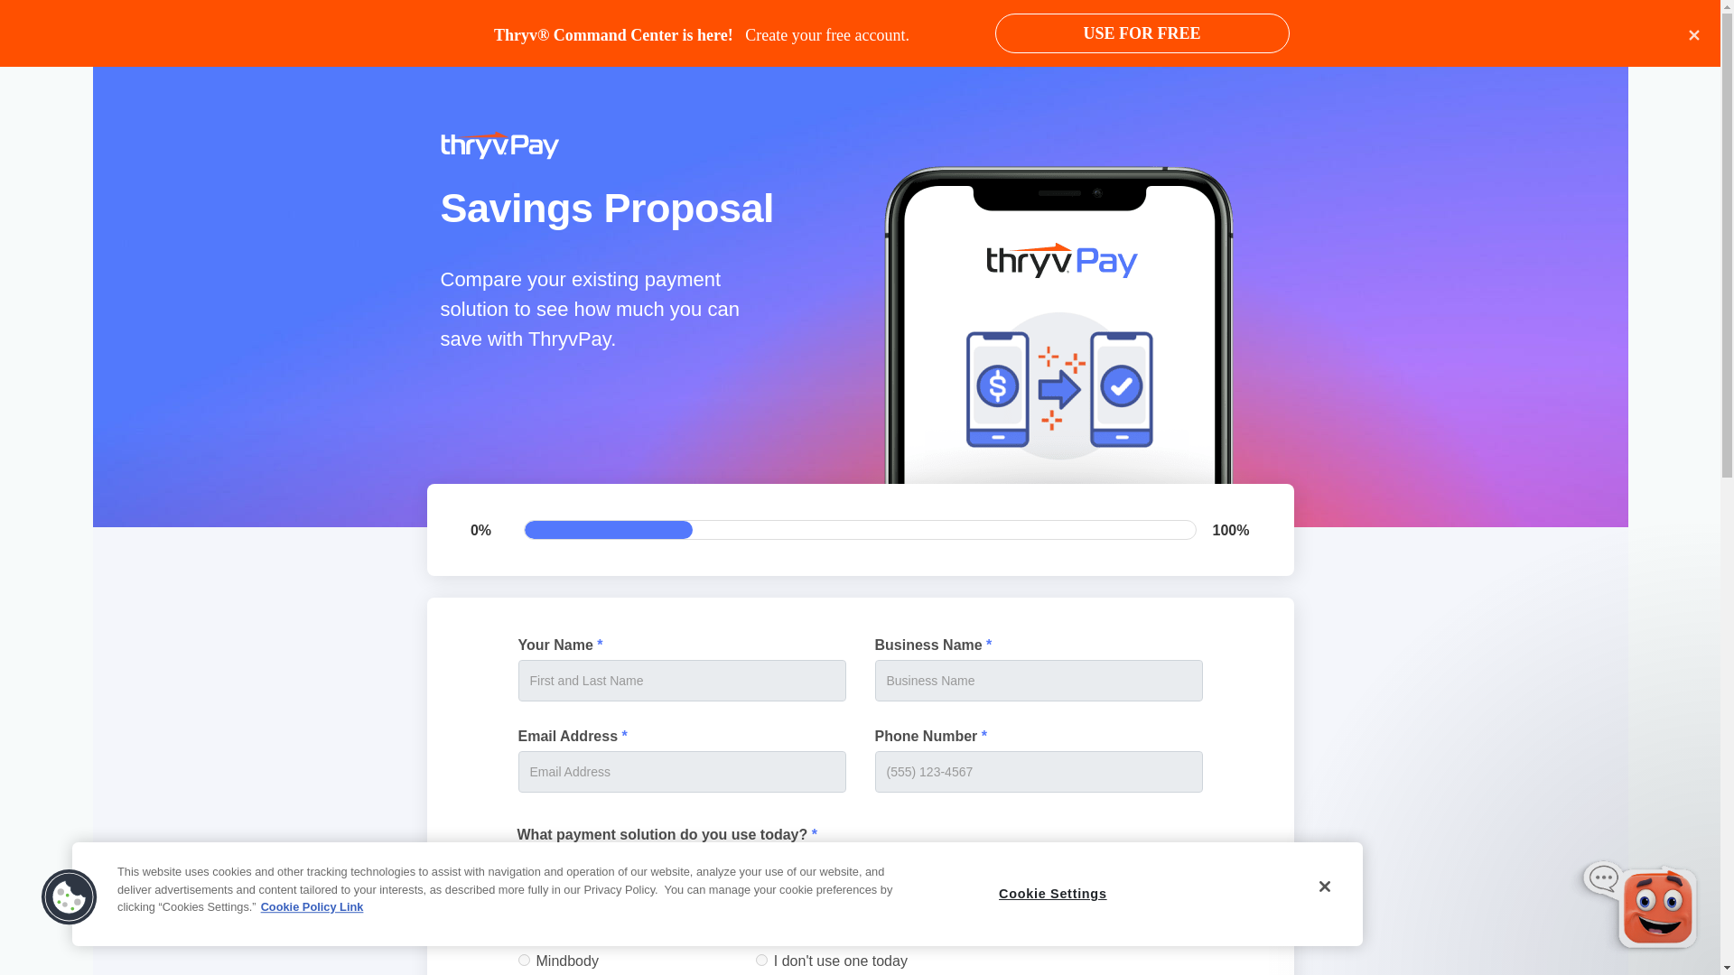  Describe the element at coordinates (69, 897) in the screenshot. I see `Cookies Button` at that location.